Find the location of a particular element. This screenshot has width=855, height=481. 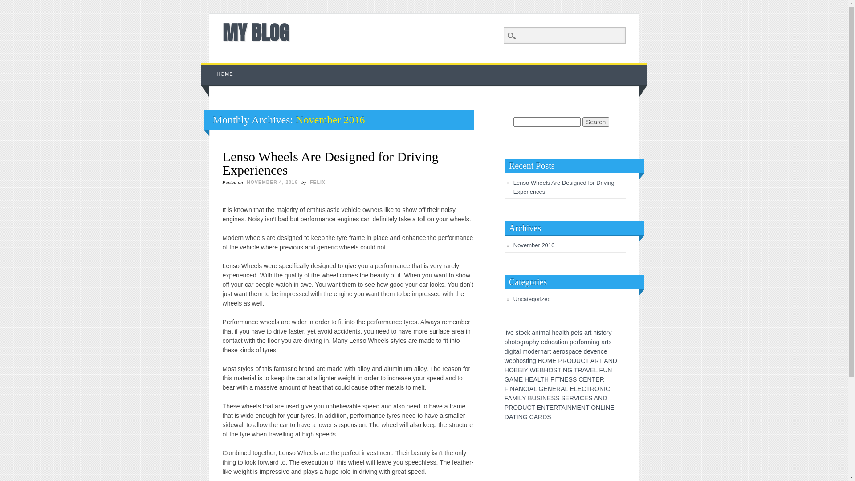

T is located at coordinates (588, 389).